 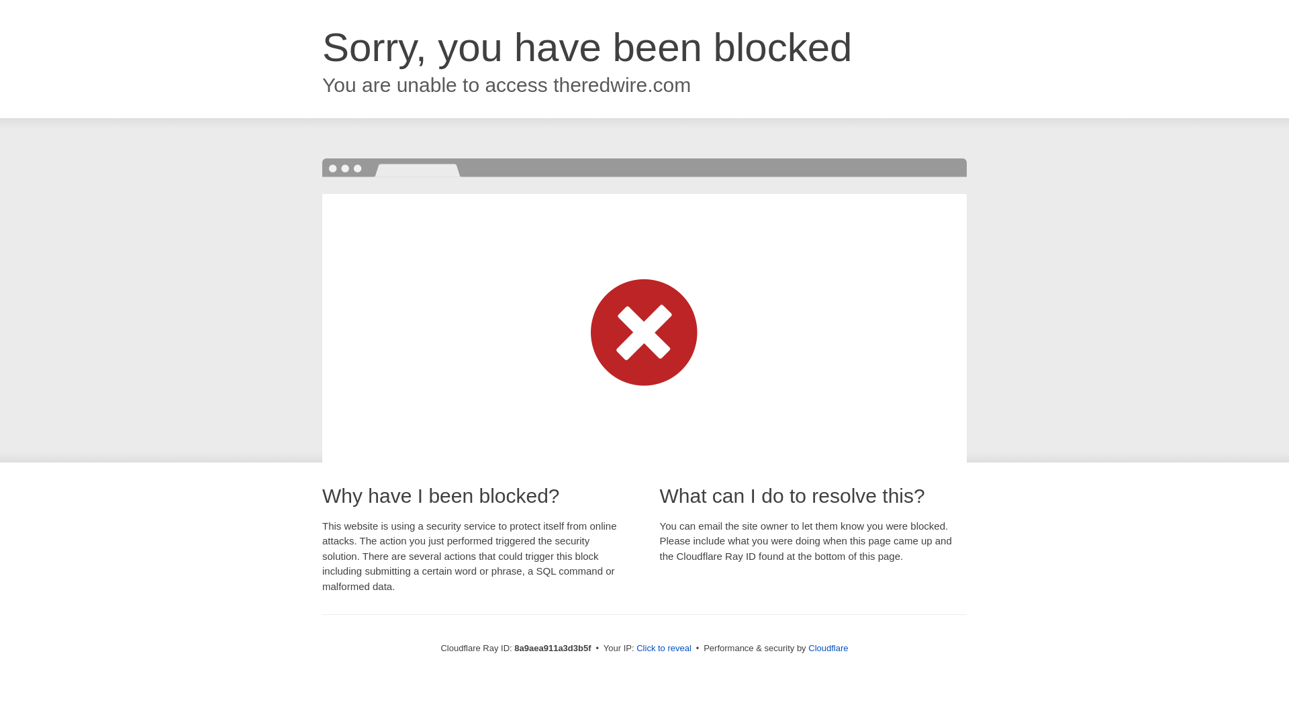 I want to click on Cloudflare, so click(x=828, y=648).